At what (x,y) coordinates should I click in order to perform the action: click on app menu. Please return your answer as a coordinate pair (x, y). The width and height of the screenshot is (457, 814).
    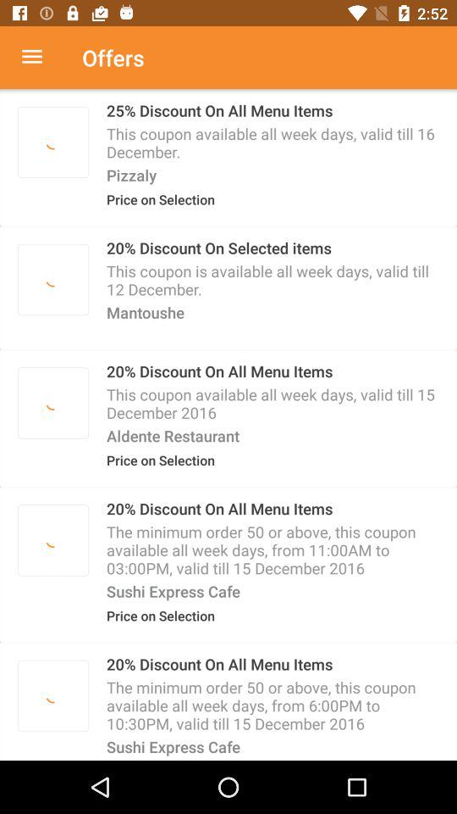
    Looking at the image, I should click on (41, 58).